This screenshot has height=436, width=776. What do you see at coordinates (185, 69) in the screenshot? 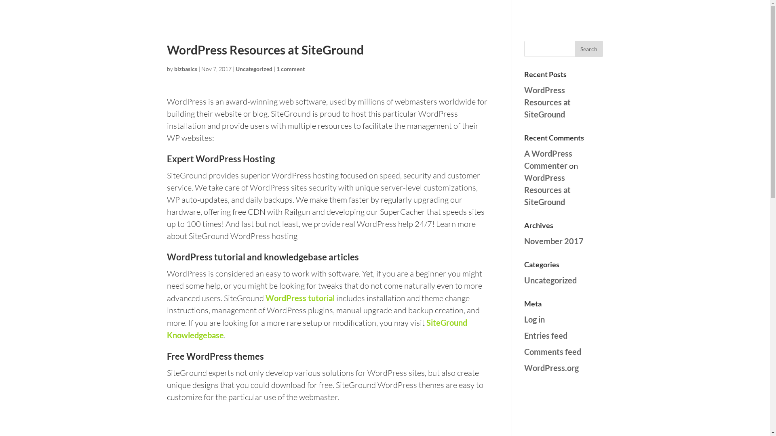
I see `bizbasics` at bounding box center [185, 69].